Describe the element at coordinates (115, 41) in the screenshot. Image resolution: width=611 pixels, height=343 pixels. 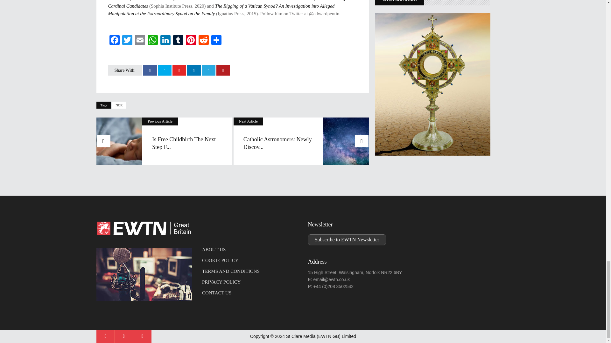
I see `Facebook` at that location.